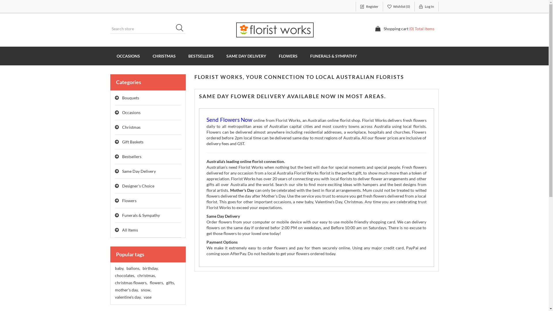 This screenshot has height=311, width=553. I want to click on baby,, so click(119, 268).